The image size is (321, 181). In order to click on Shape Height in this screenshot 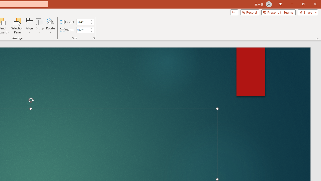, I will do `click(83, 22)`.